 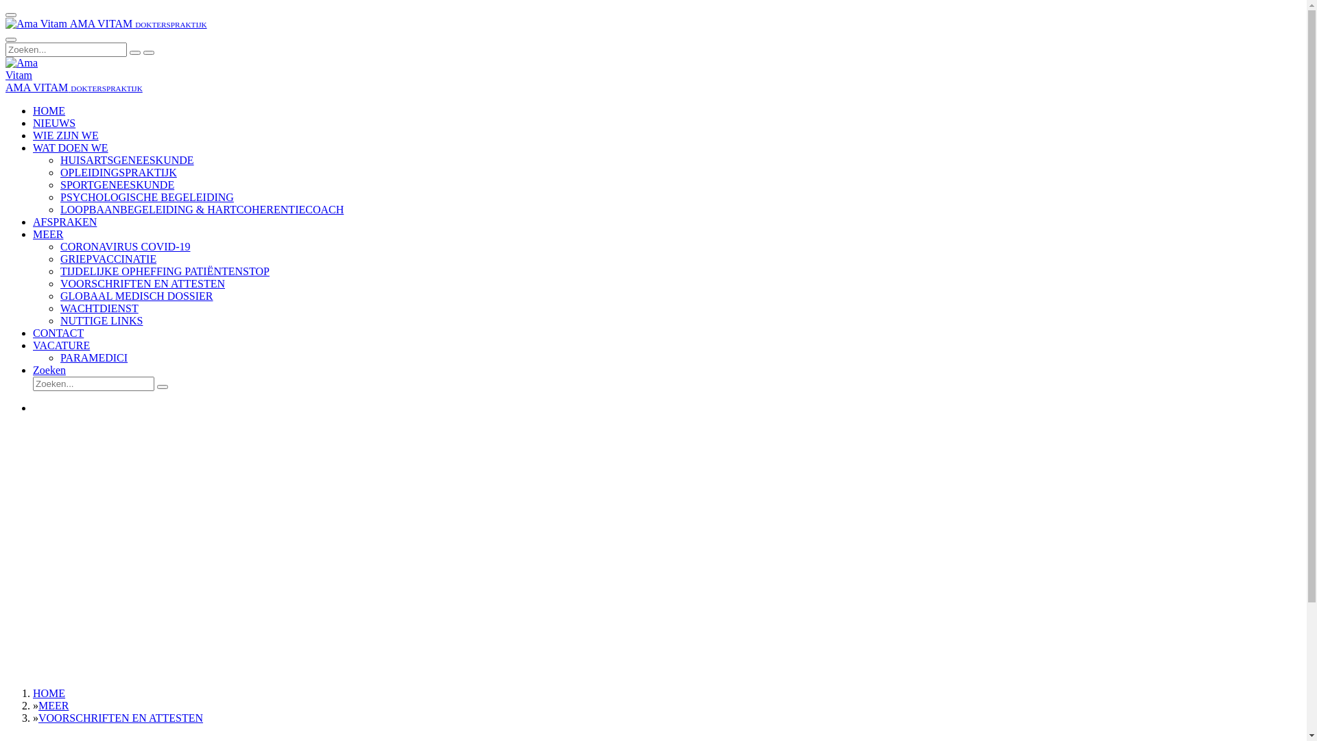 I want to click on HOME, so click(x=49, y=693).